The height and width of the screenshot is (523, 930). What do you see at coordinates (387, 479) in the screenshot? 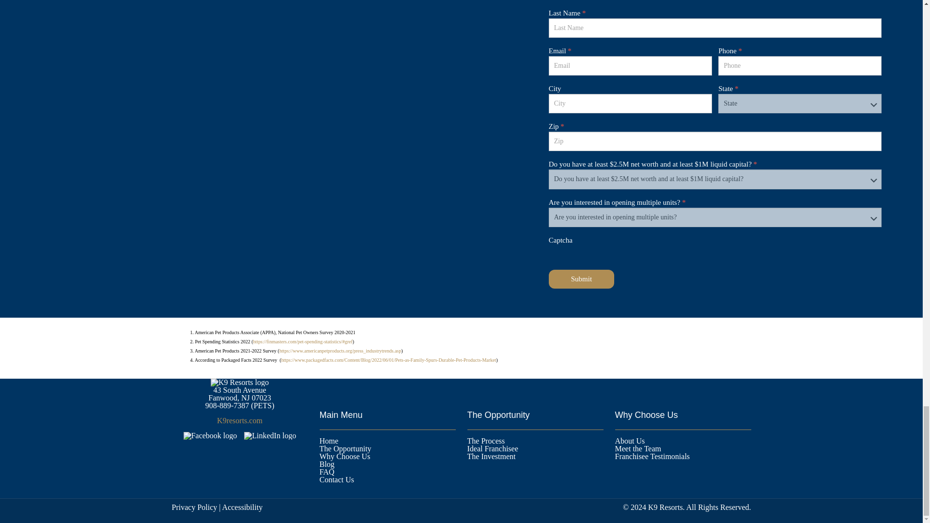
I see `Contact Us` at bounding box center [387, 479].